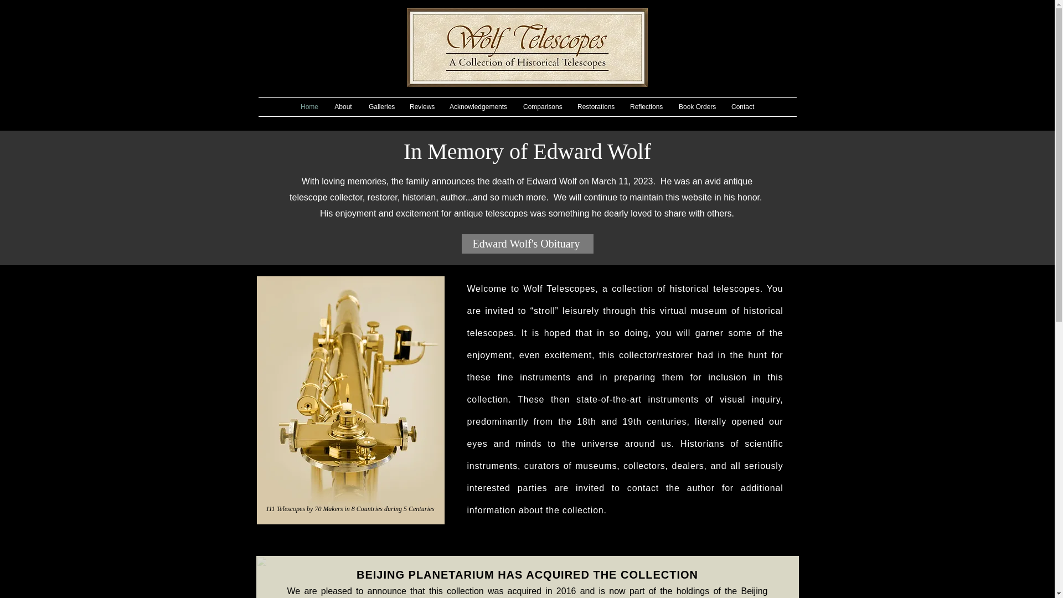 This screenshot has height=598, width=1063. I want to click on Reflections, so click(646, 107).